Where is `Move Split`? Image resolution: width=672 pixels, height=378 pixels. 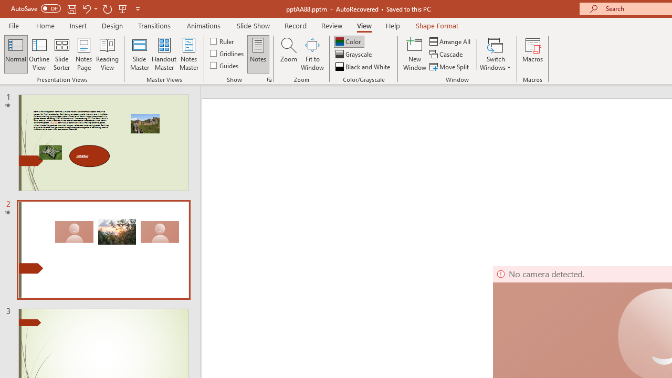
Move Split is located at coordinates (450, 66).